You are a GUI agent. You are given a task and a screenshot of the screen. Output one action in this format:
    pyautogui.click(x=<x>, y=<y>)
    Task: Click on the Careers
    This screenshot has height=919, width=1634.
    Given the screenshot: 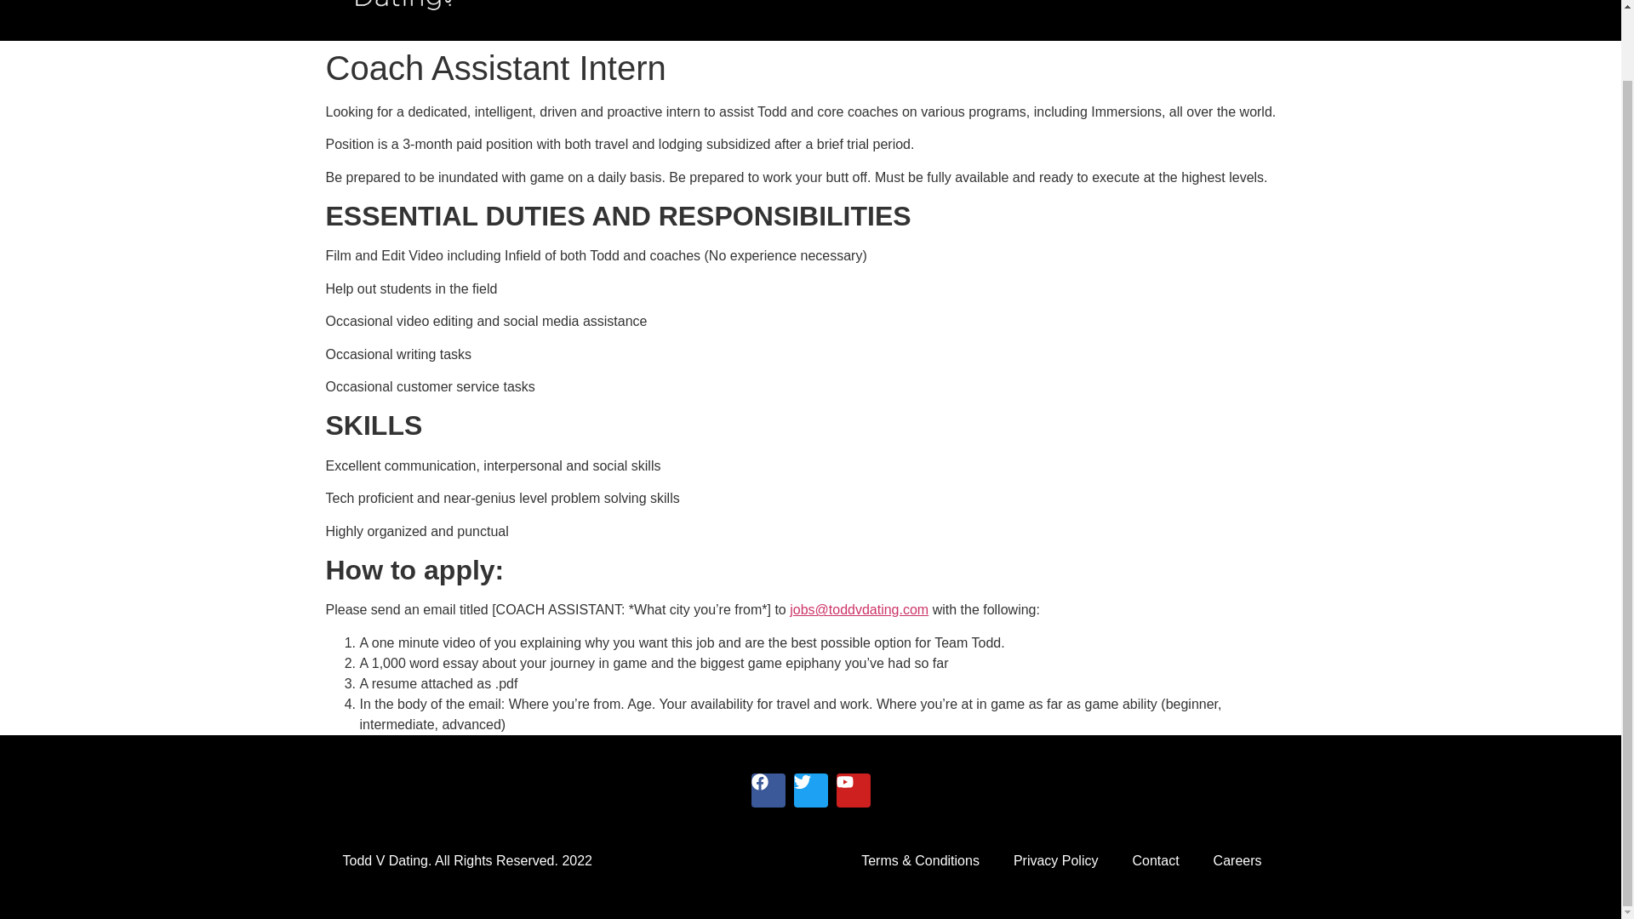 What is the action you would take?
    pyautogui.click(x=1237, y=861)
    